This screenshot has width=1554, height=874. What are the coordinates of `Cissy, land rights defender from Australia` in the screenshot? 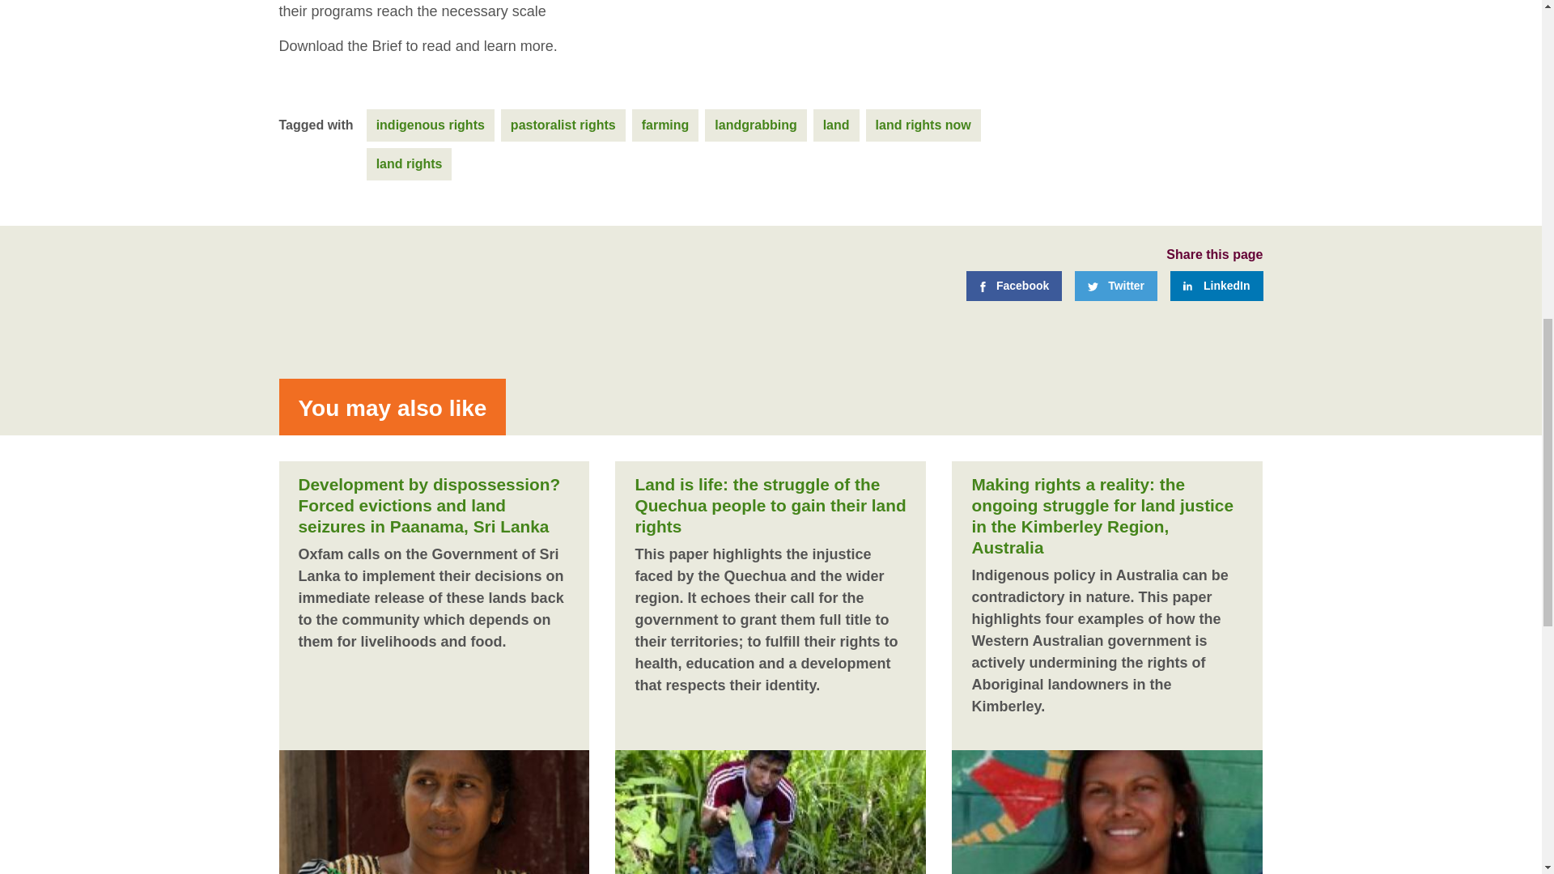 It's located at (1100, 810).